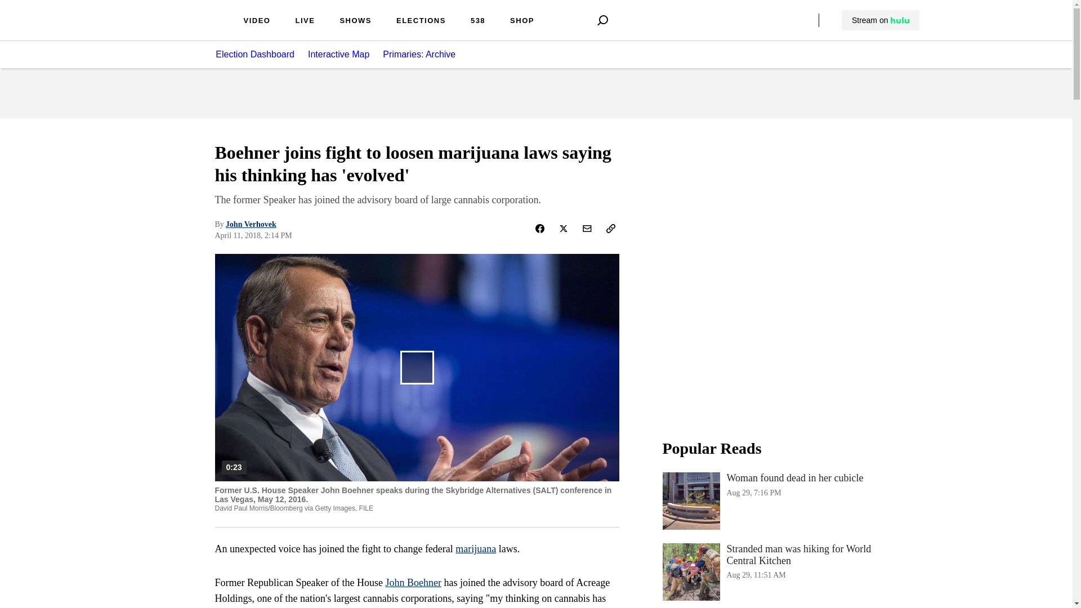  I want to click on 538, so click(477, 21).